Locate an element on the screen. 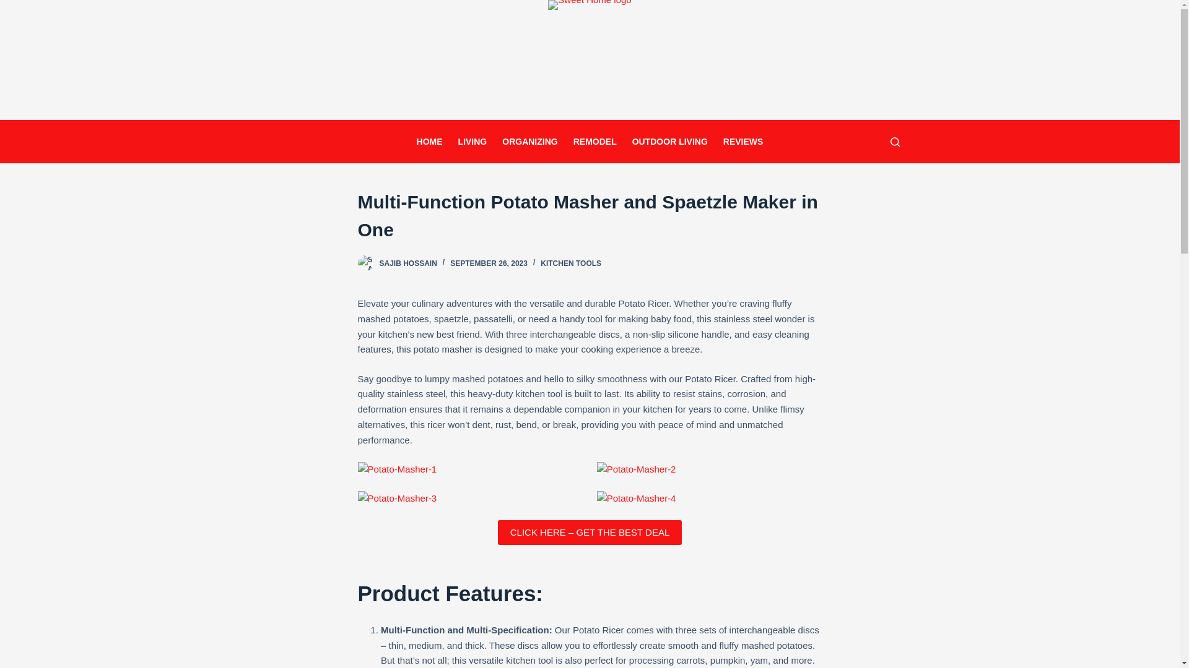 The height and width of the screenshot is (668, 1189). OUTDOOR LIVING is located at coordinates (670, 141).